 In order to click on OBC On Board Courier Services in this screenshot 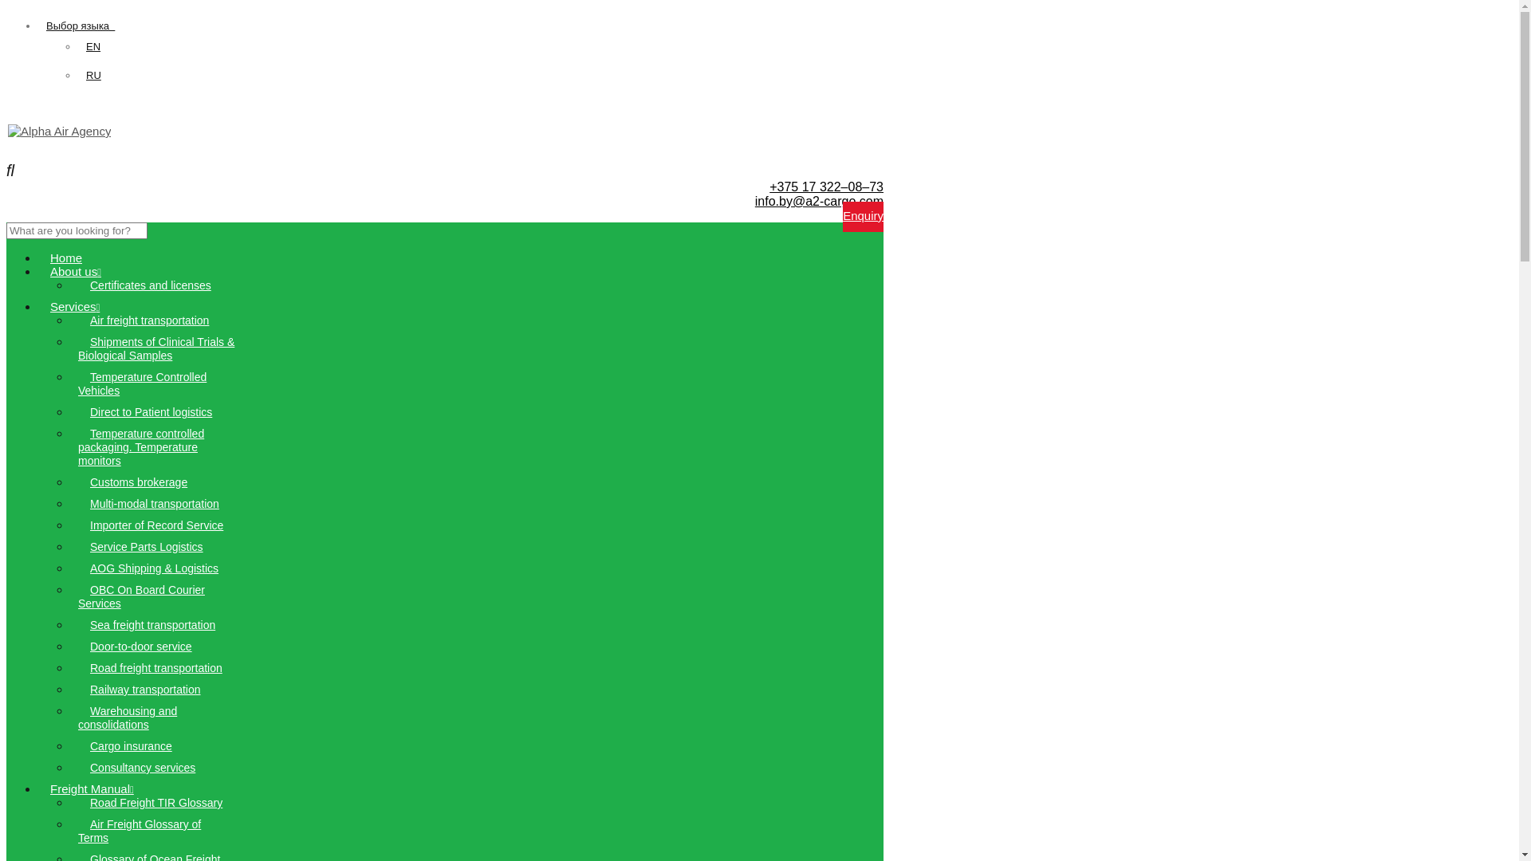, I will do `click(142, 596)`.